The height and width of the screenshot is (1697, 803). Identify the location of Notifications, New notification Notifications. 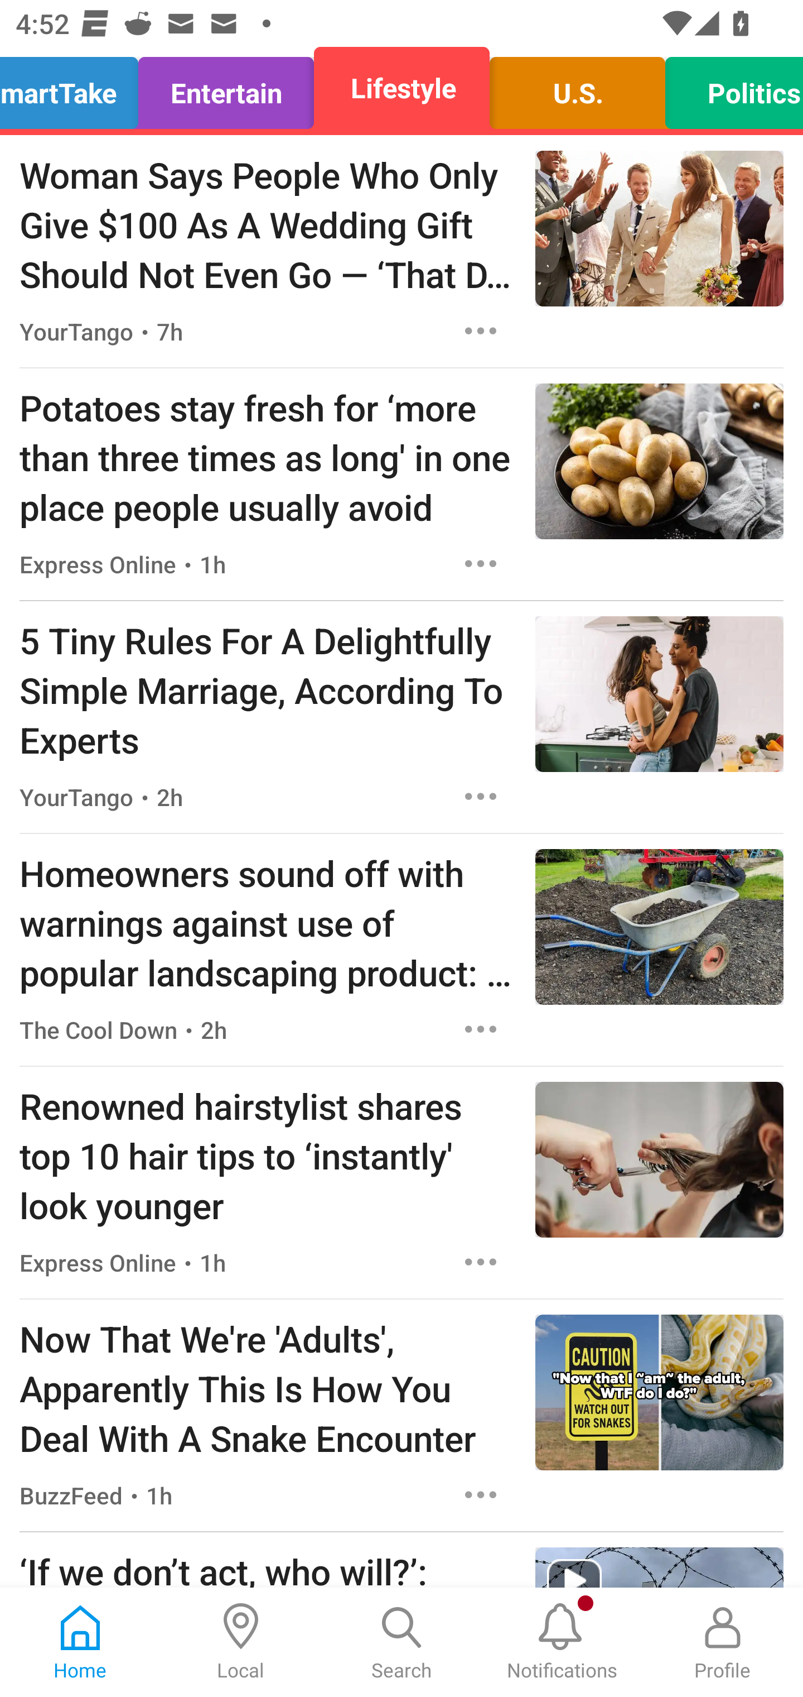
(562, 1642).